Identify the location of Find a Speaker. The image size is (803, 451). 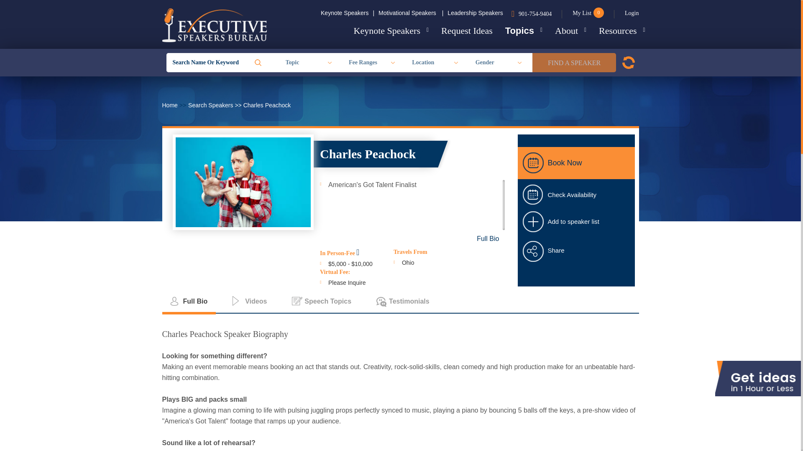
(574, 63).